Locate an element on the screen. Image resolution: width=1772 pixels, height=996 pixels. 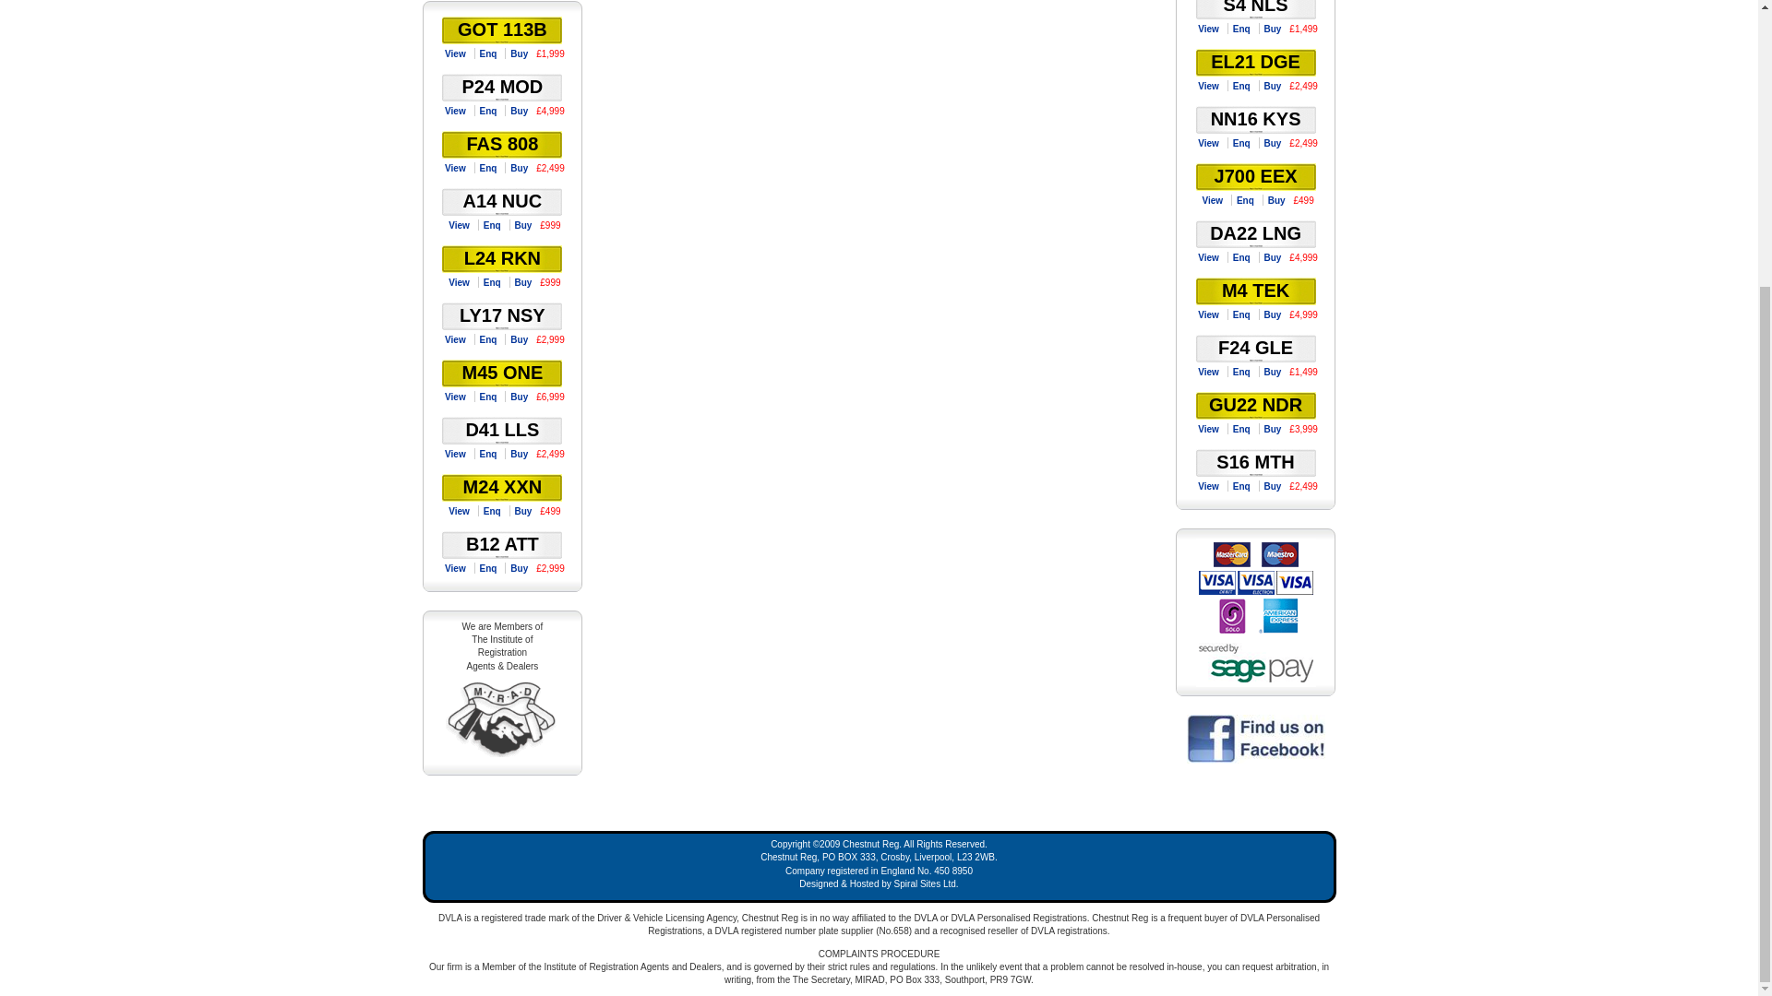
View is located at coordinates (455, 168).